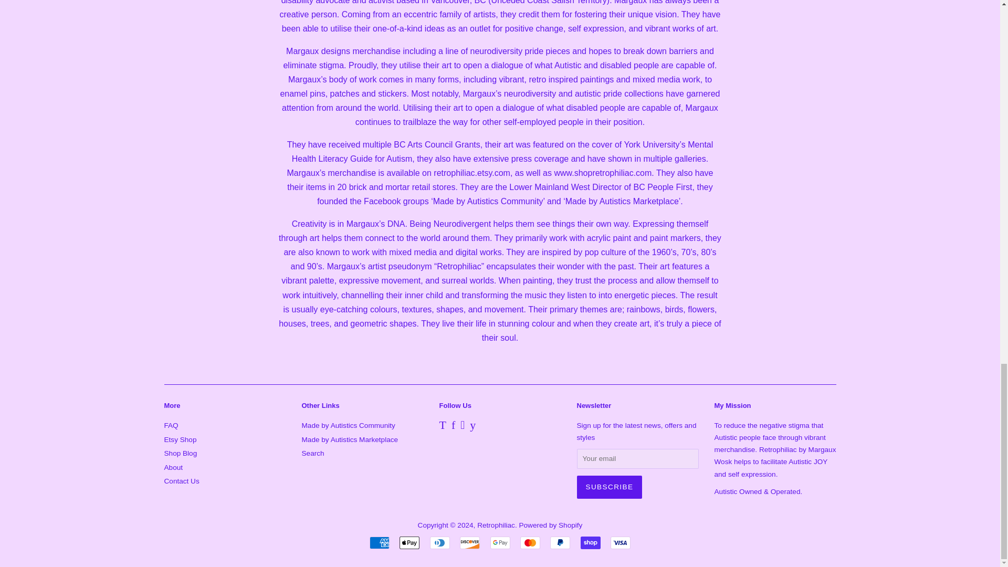 The width and height of the screenshot is (1008, 567). I want to click on About, so click(173, 467).